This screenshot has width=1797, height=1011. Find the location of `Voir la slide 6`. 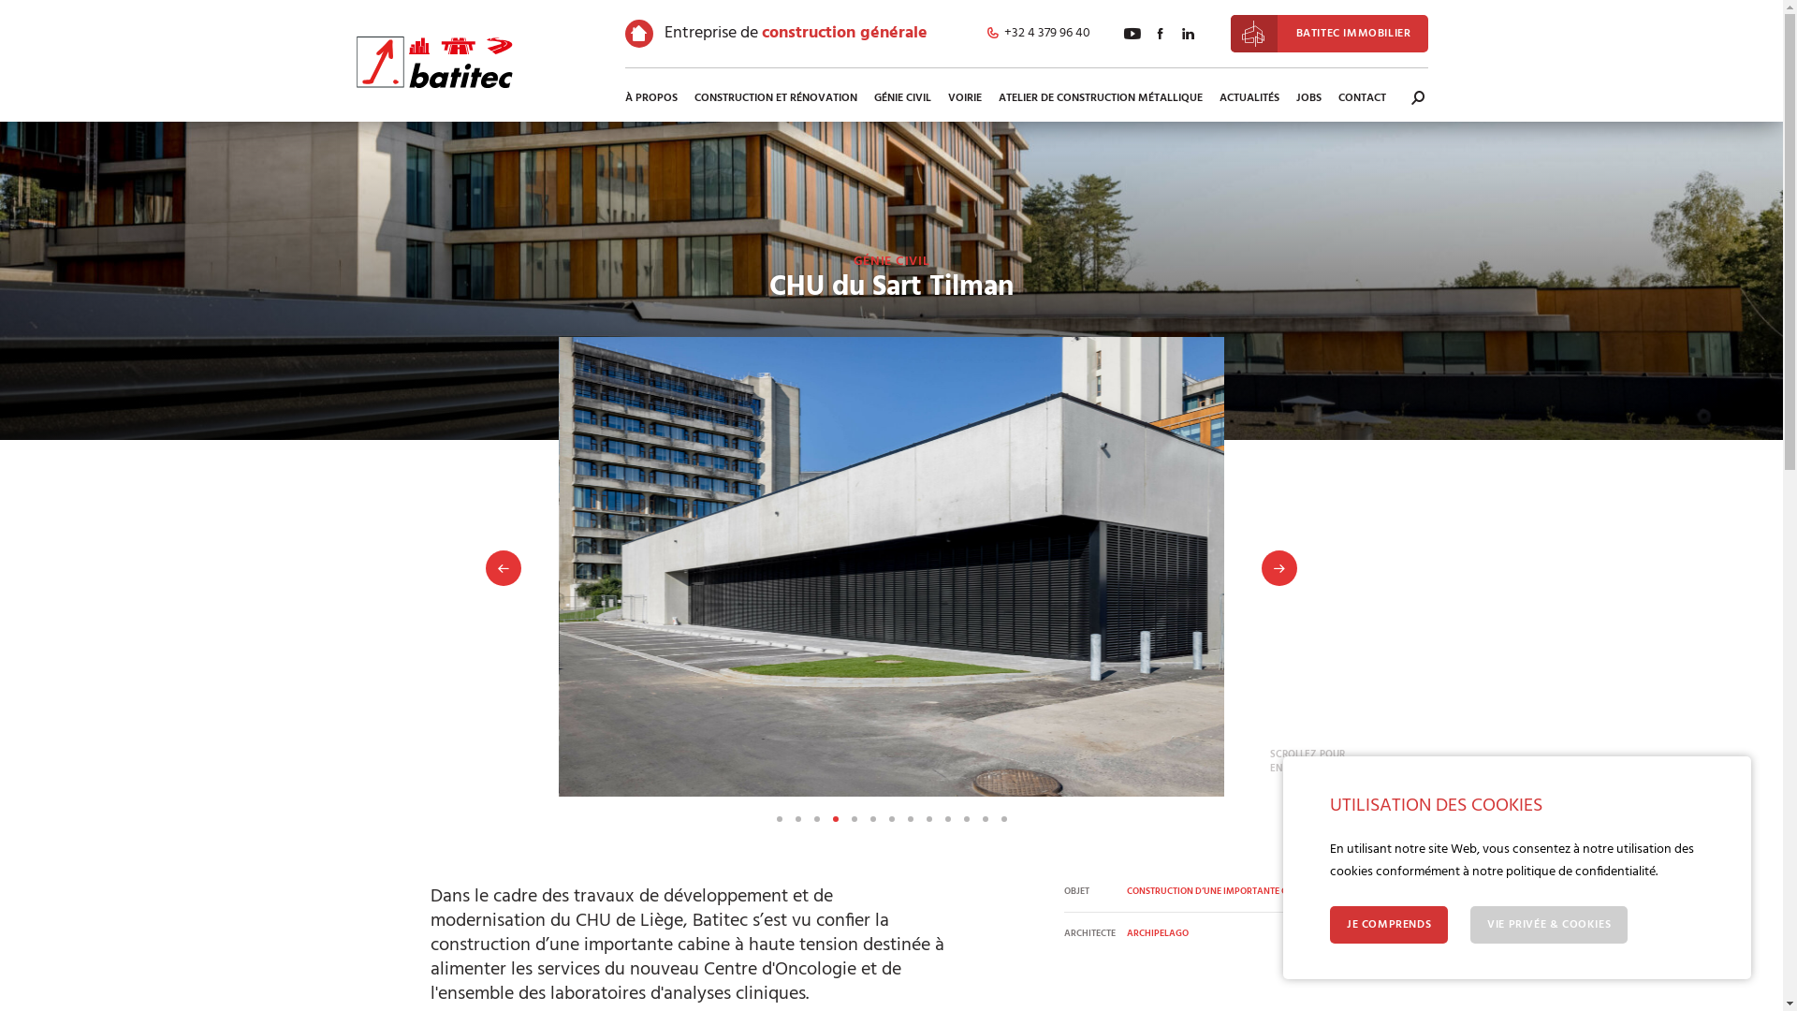

Voir la slide 6 is located at coordinates (872, 819).